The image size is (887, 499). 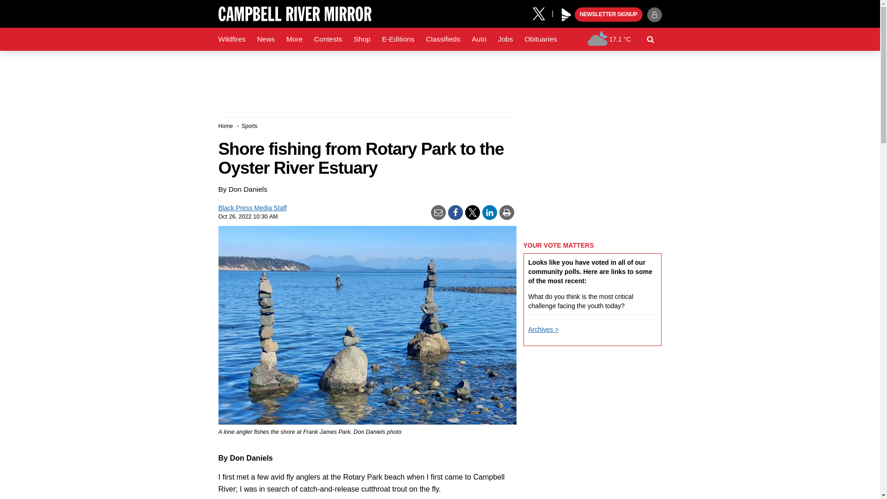 What do you see at coordinates (608, 15) in the screenshot?
I see `NEWSLETTER SIGNUP` at bounding box center [608, 15].